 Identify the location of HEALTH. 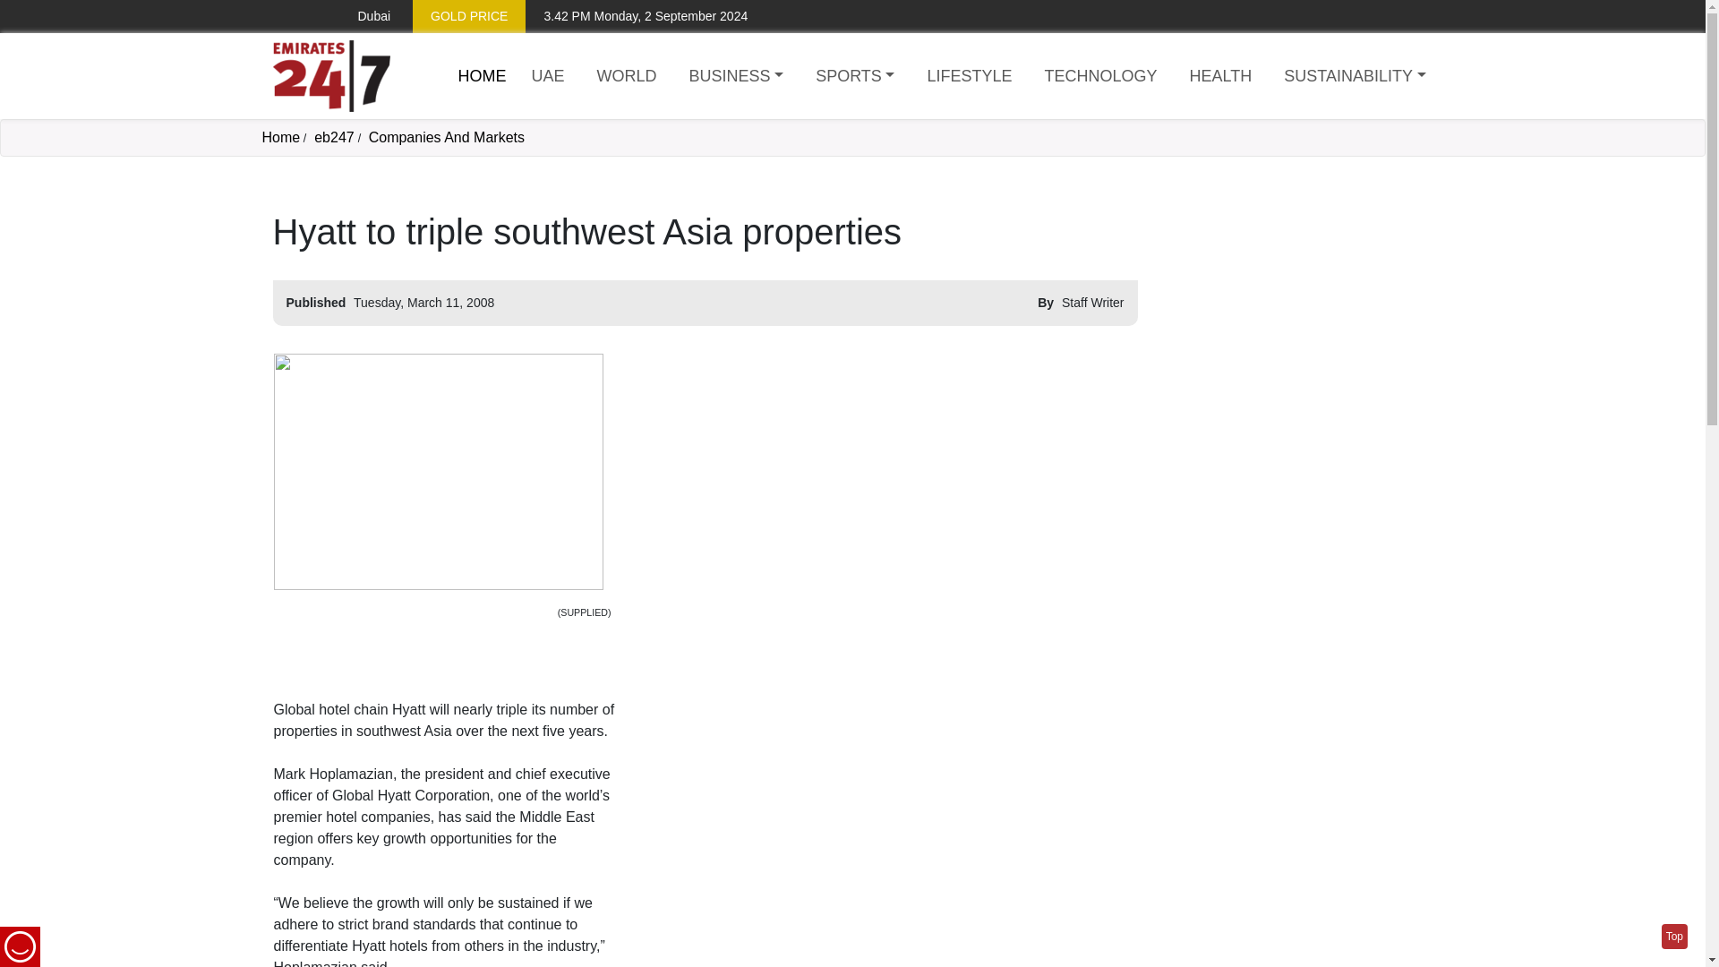
(1221, 77).